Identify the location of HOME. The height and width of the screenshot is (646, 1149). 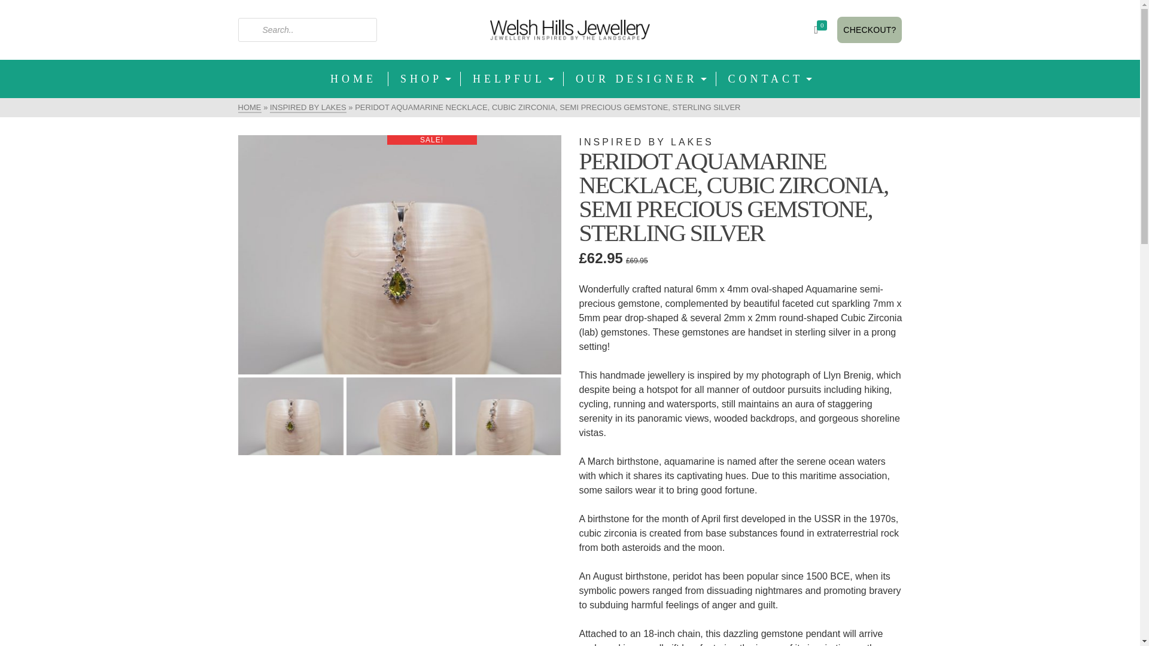
(353, 79).